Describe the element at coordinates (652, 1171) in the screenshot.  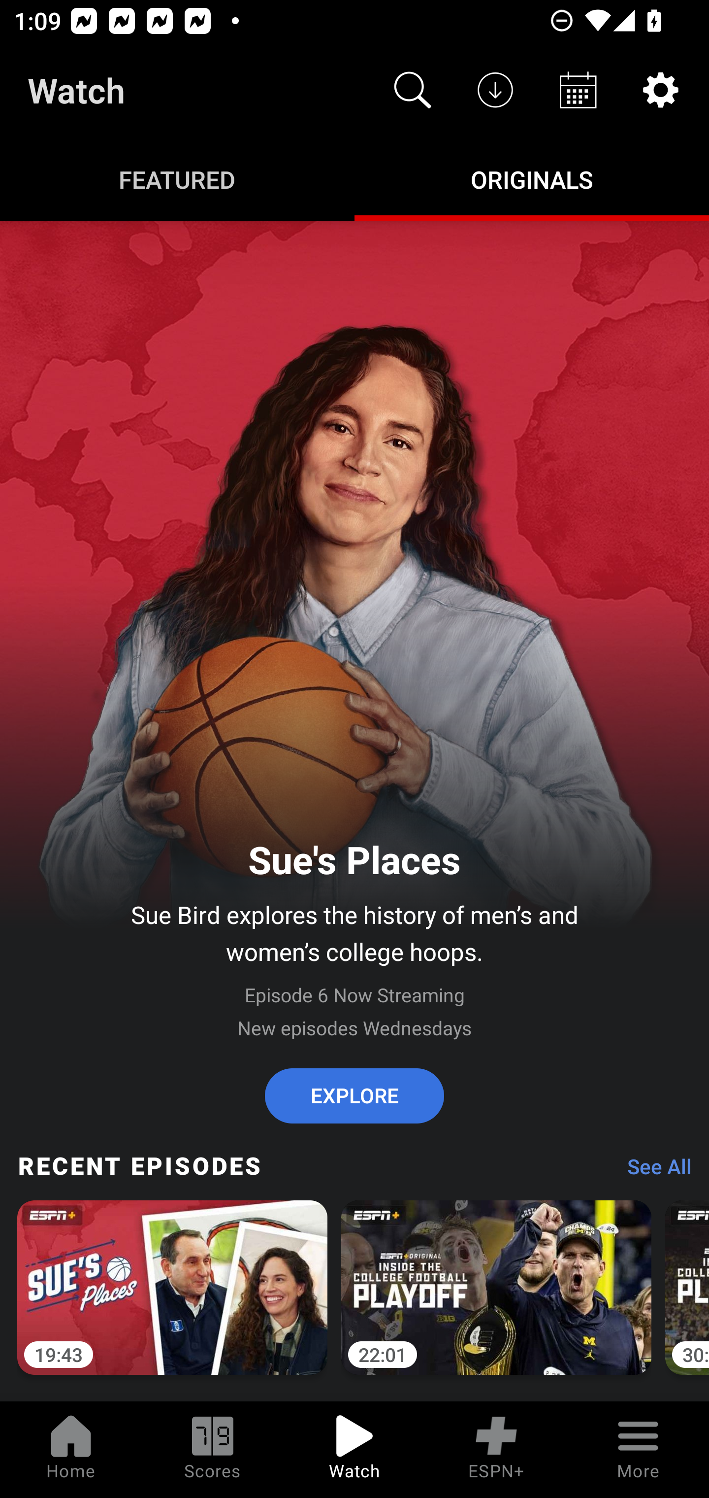
I see `See All` at that location.